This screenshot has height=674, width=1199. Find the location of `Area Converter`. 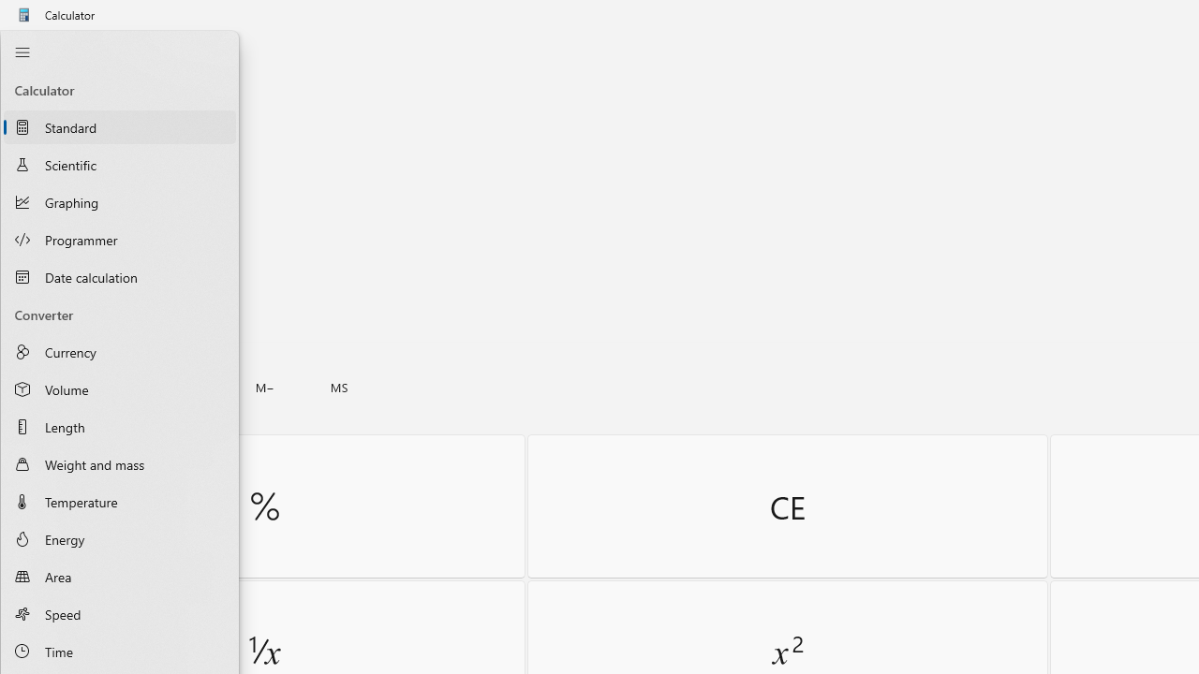

Area Converter is located at coordinates (120, 577).